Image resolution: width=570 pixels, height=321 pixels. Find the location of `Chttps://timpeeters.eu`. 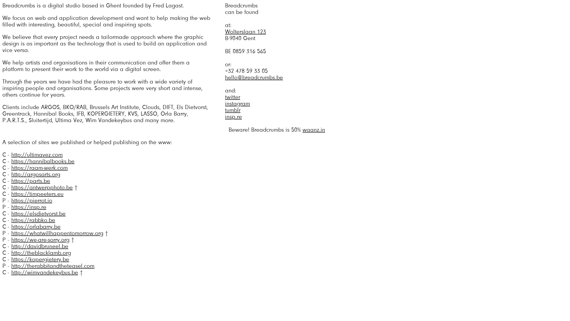

Chttps://timpeeters.eu is located at coordinates (33, 194).